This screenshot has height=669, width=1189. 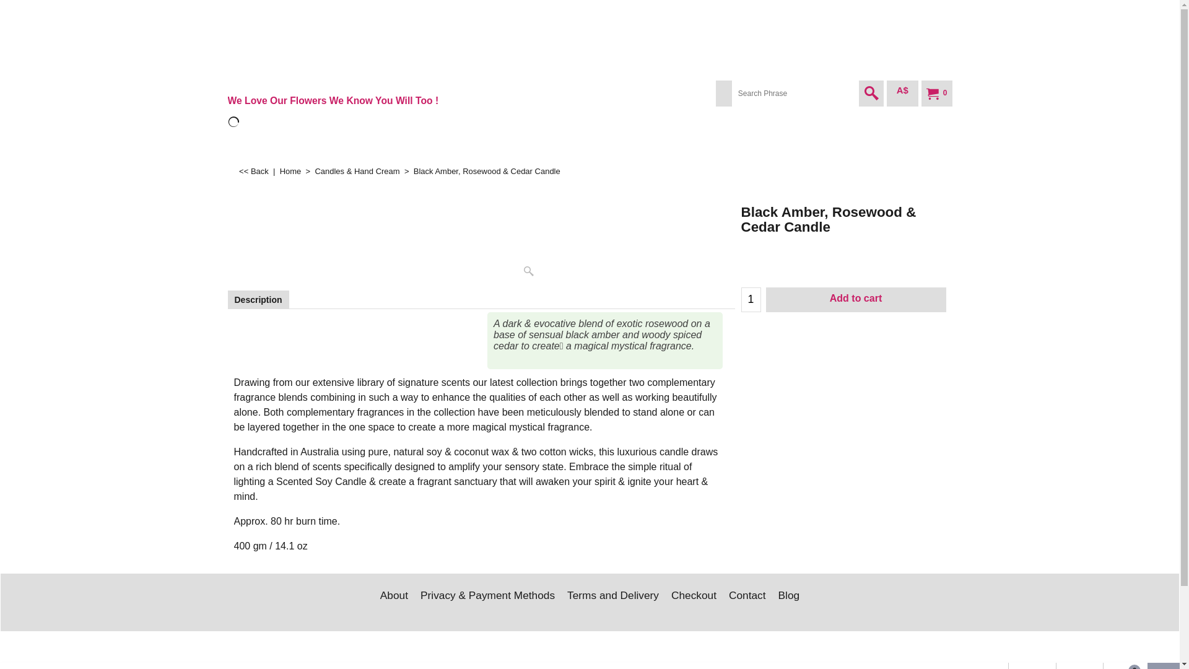 I want to click on About, so click(x=394, y=597).